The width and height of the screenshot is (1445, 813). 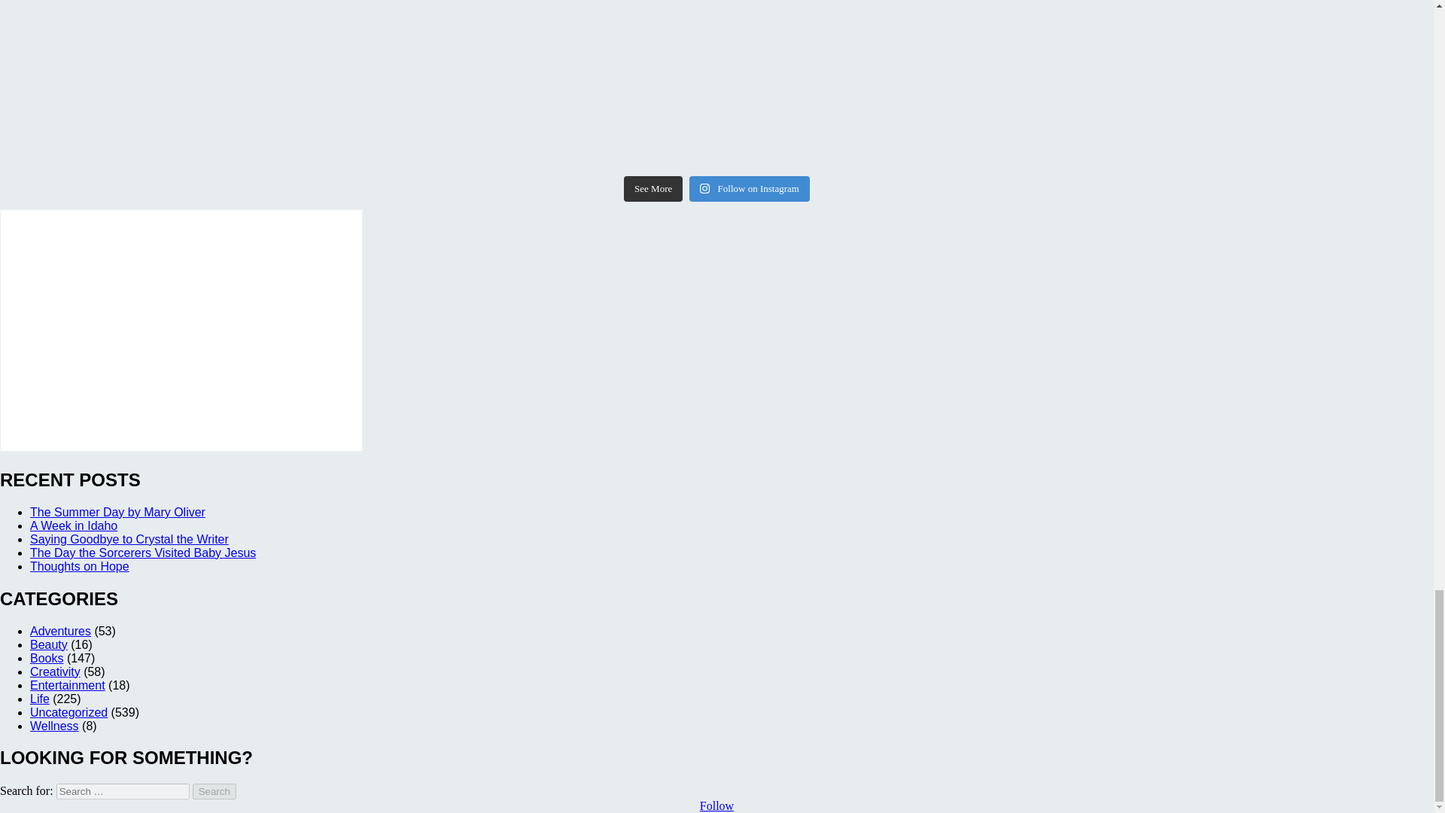 What do you see at coordinates (74, 525) in the screenshot?
I see `A Week in Idaho` at bounding box center [74, 525].